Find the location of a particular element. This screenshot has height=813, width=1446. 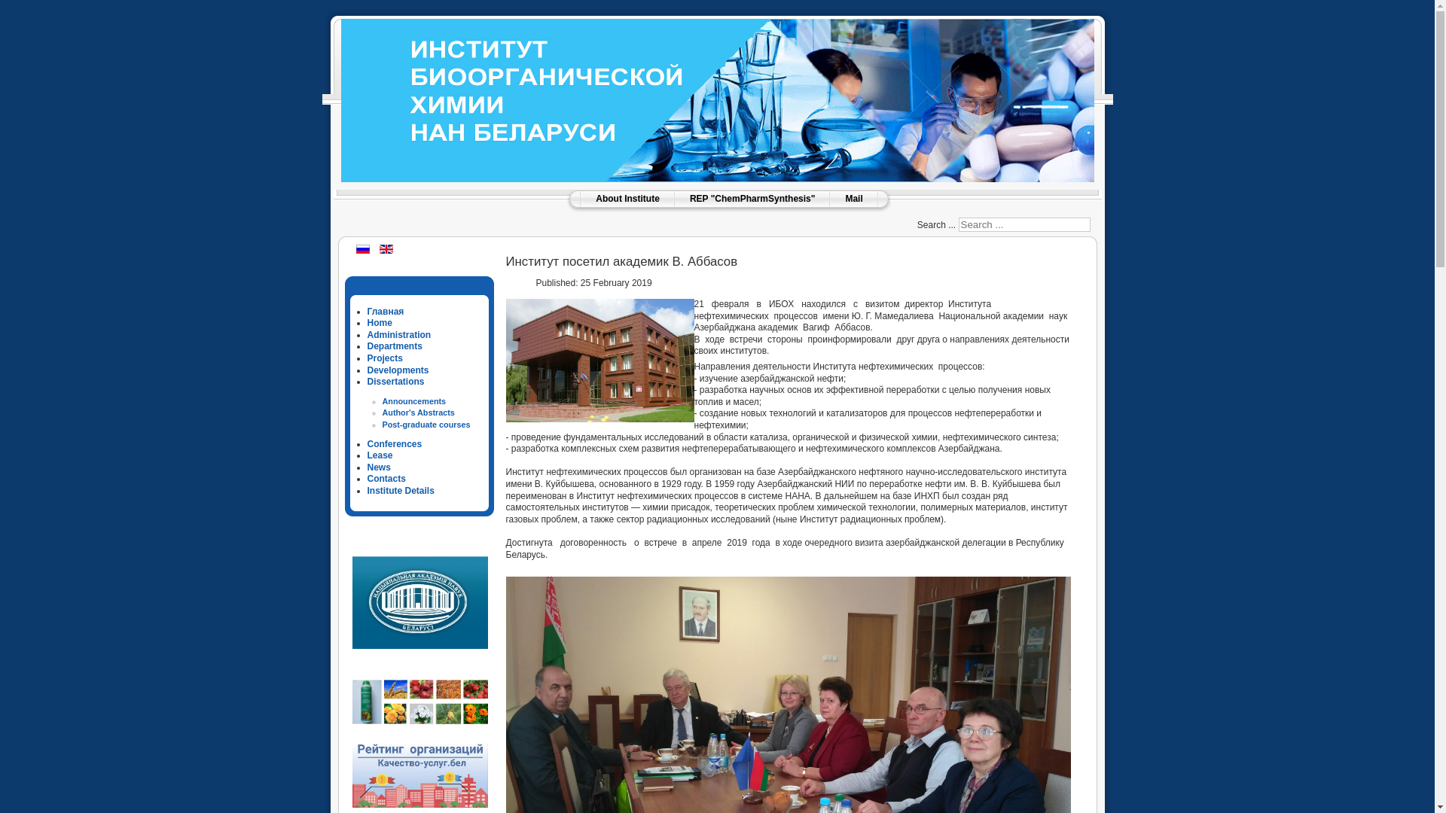

About Institute is located at coordinates (628, 199).